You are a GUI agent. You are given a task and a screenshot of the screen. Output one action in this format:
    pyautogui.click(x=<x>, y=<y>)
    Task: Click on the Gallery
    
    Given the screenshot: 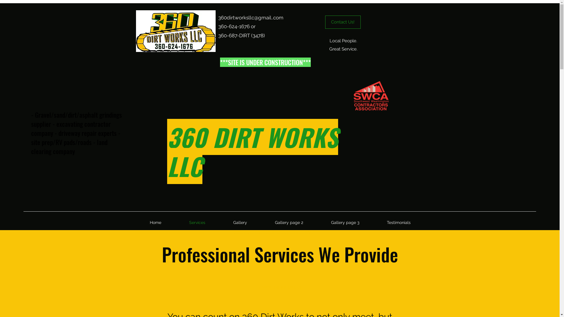 What is the action you would take?
    pyautogui.click(x=240, y=222)
    